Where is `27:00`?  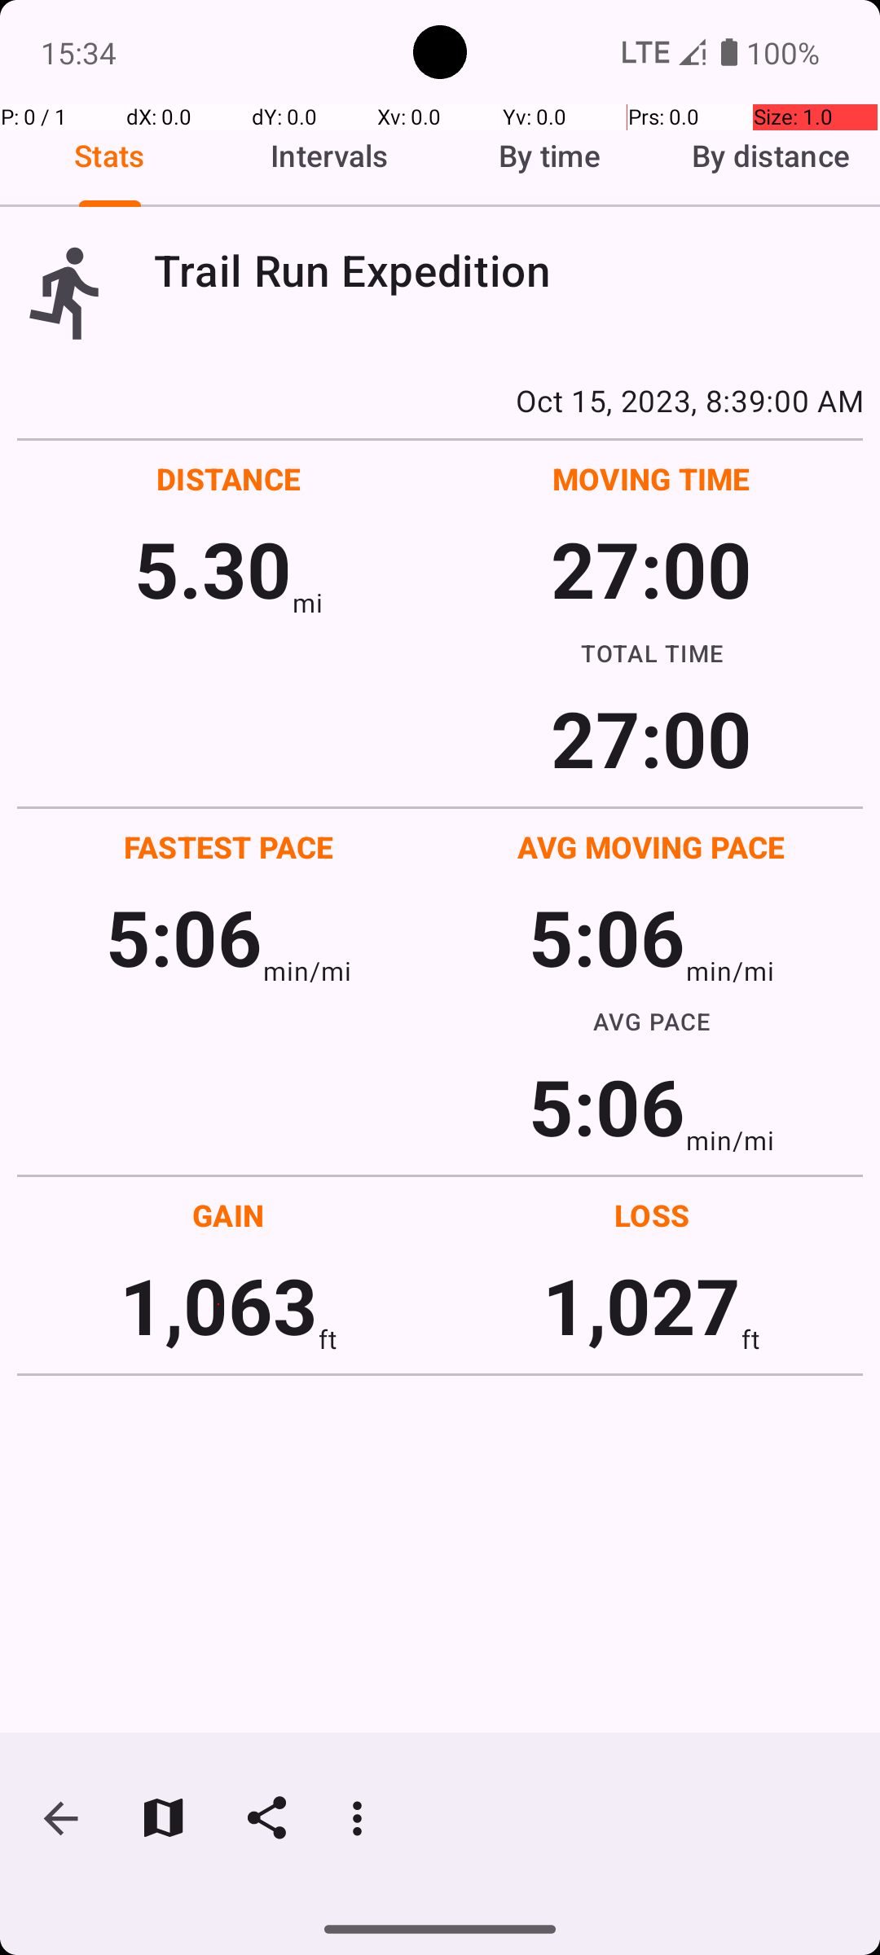 27:00 is located at coordinates (652, 569).